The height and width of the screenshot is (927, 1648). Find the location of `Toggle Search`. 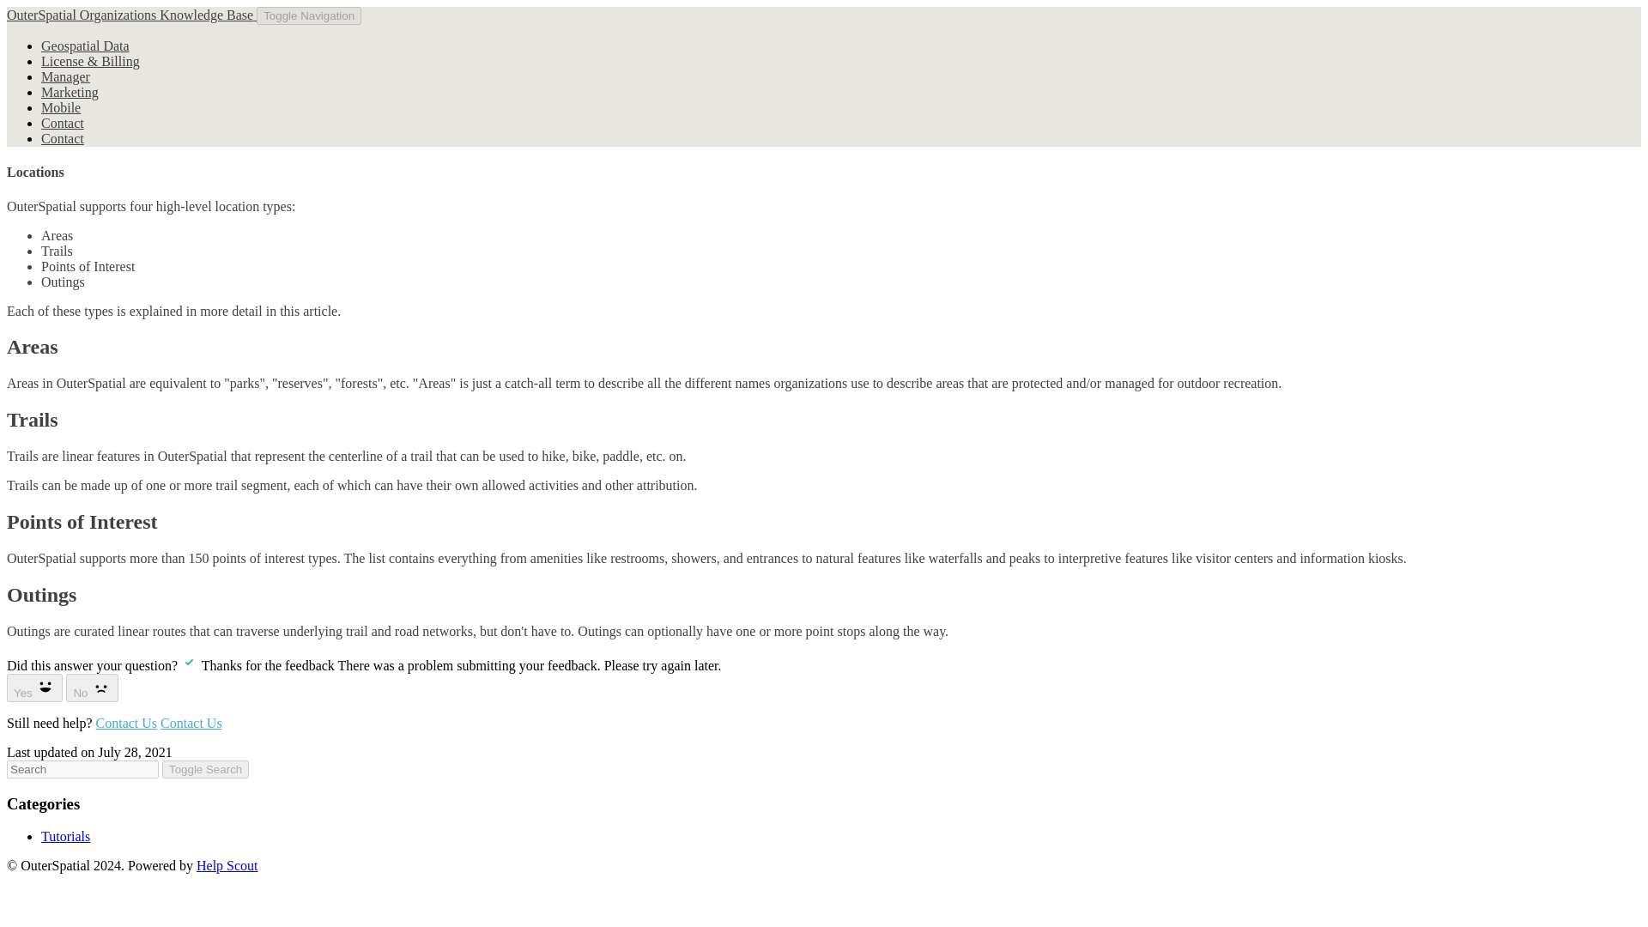

Toggle Search is located at coordinates (204, 769).